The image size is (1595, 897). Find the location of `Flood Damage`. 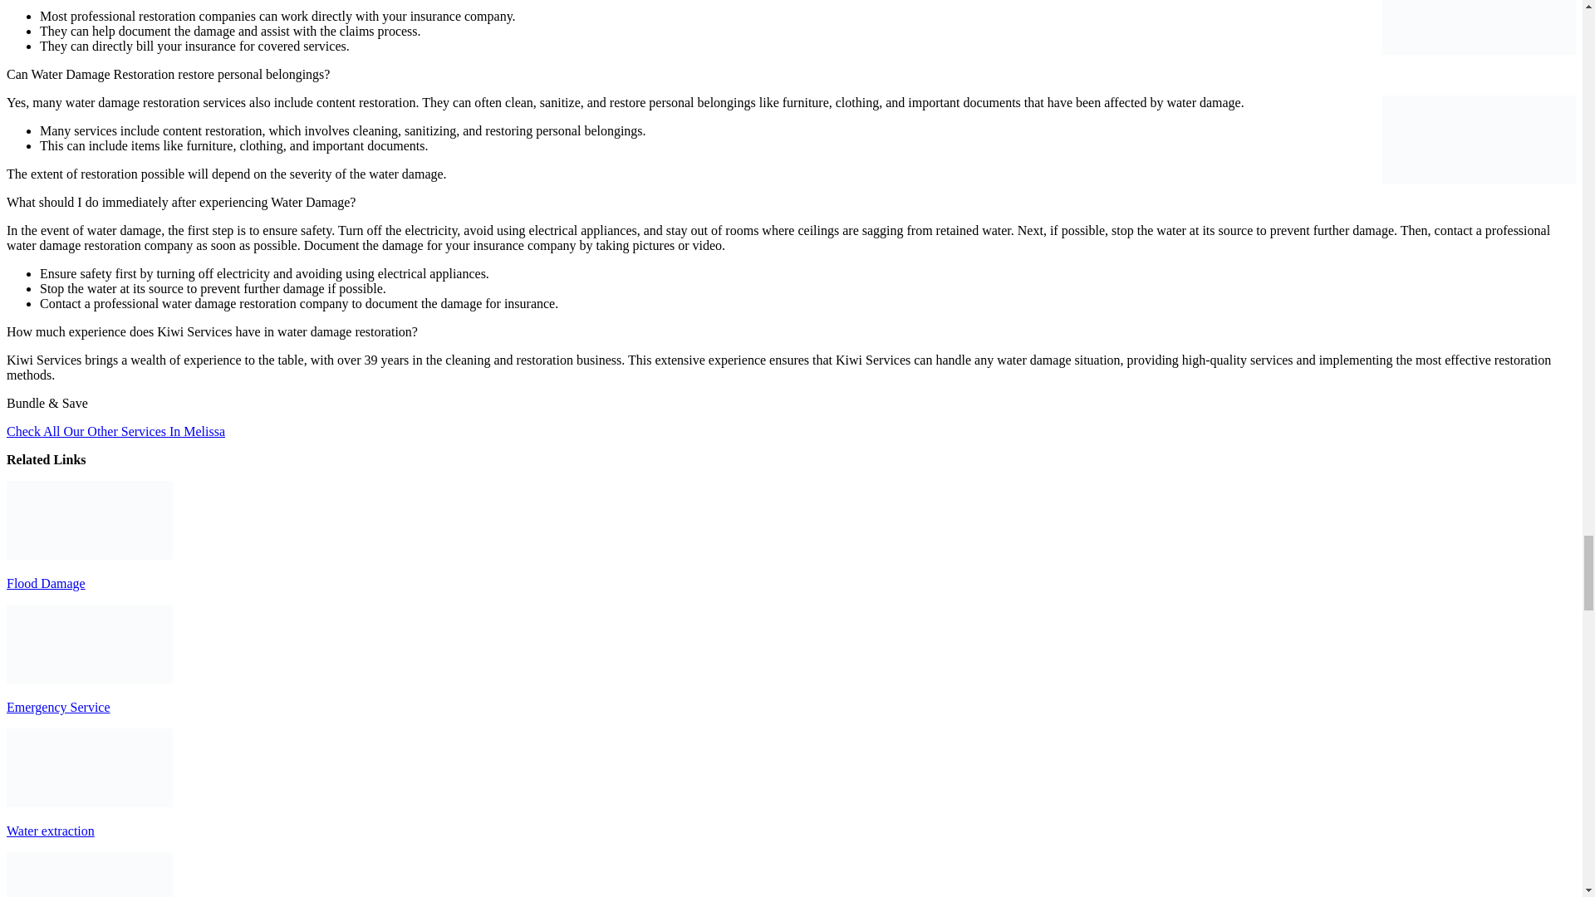

Flood Damage is located at coordinates (89, 520).